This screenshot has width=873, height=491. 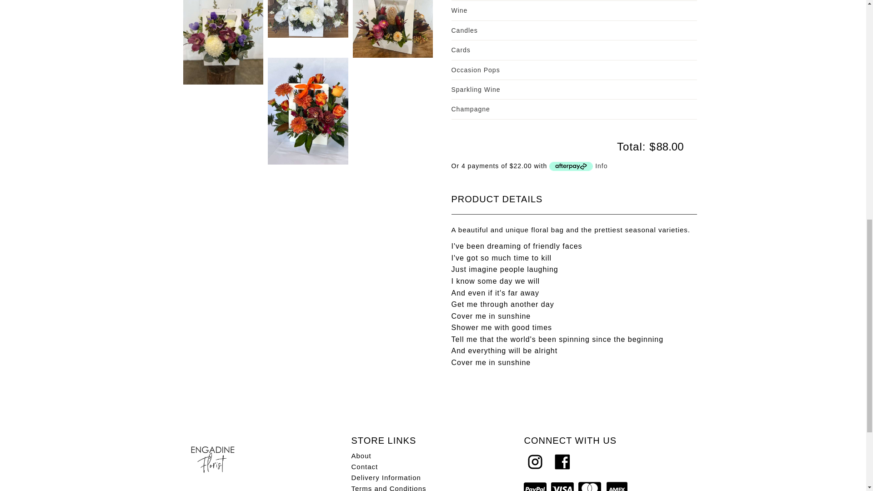 I want to click on Cover Me In Sunshine, so click(x=308, y=111).